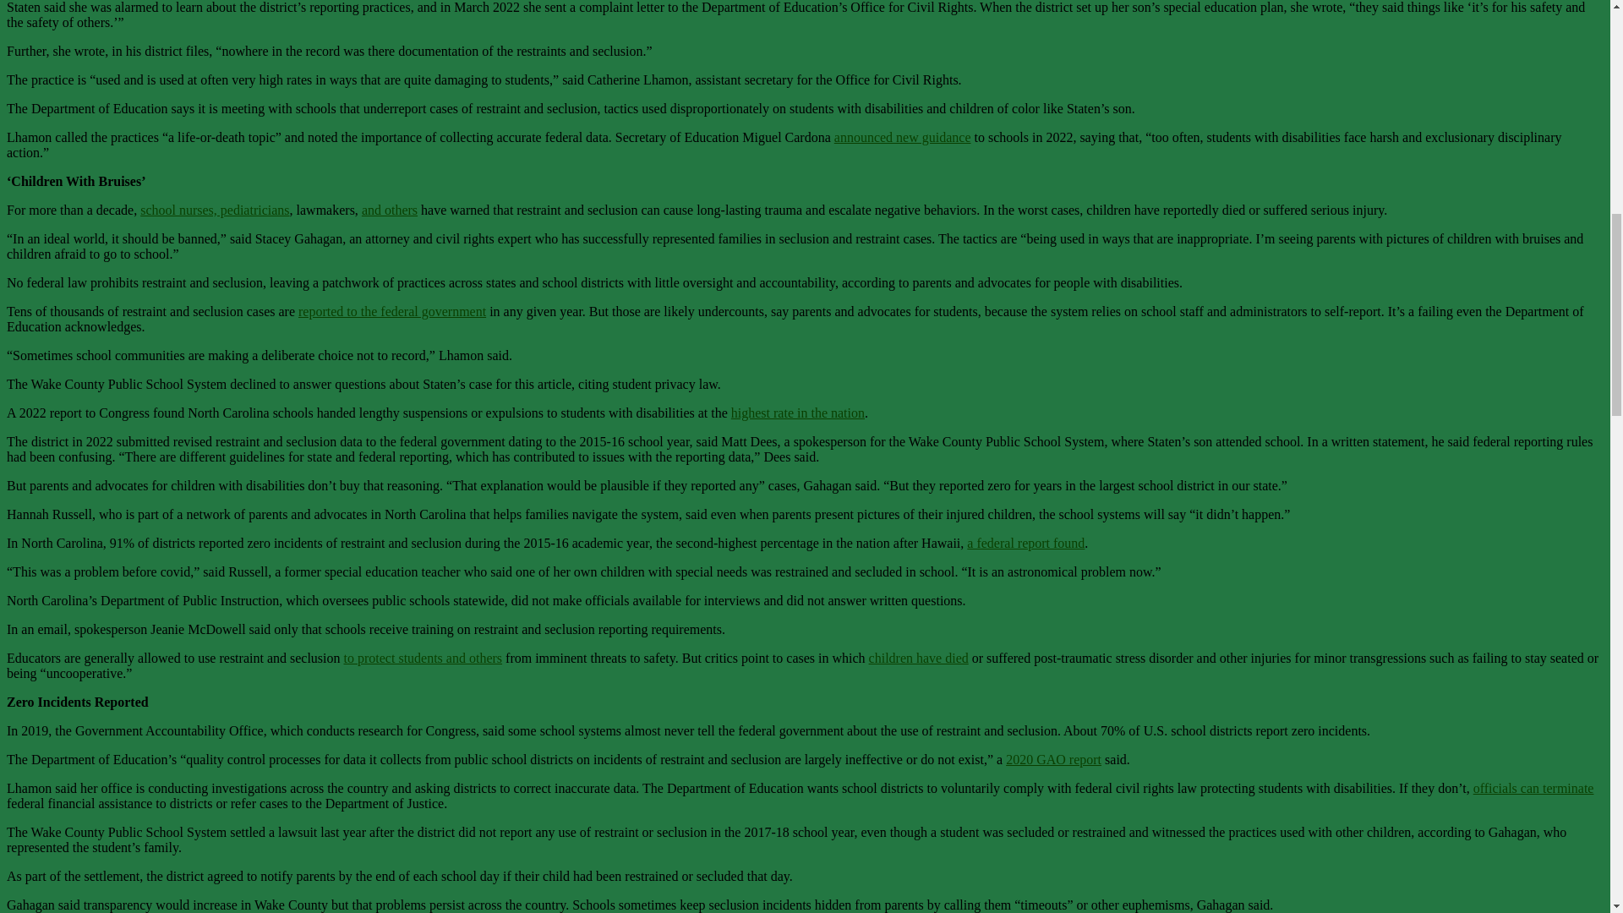  I want to click on announced new guidance, so click(902, 137).